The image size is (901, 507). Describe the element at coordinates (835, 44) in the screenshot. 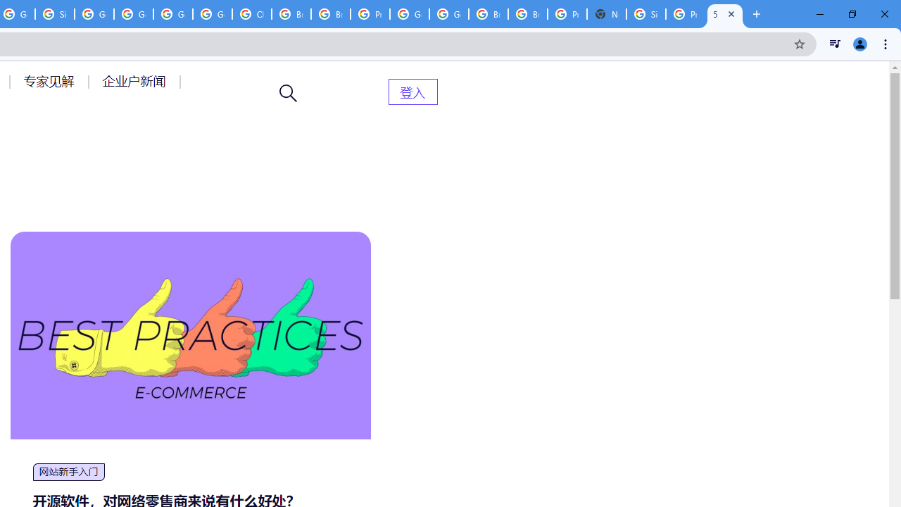

I see `Control your music, videos, and more` at that location.